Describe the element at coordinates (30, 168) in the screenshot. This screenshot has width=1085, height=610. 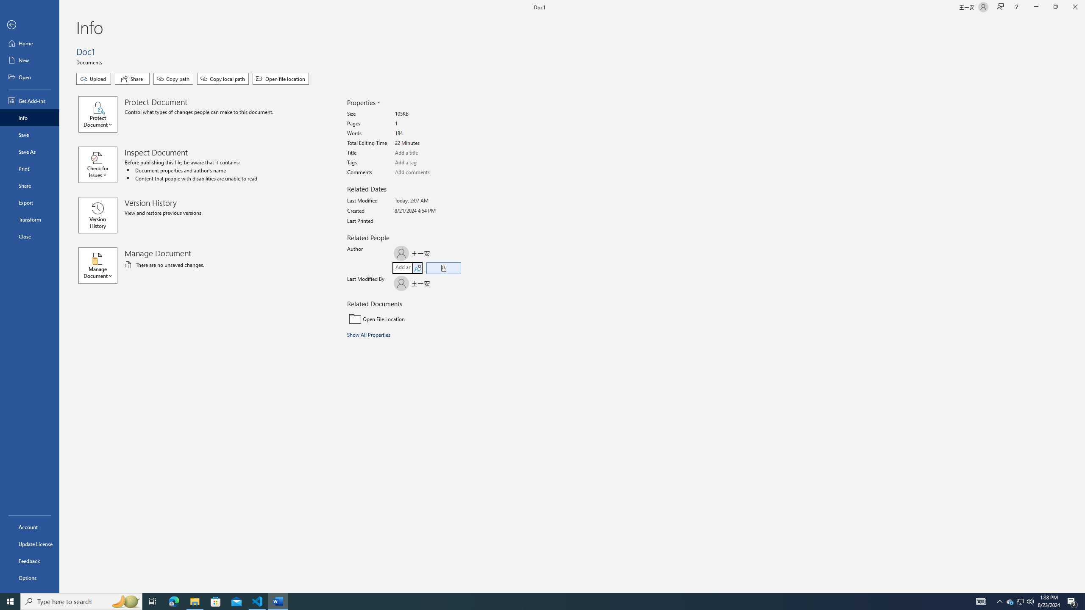
I see `Print` at that location.